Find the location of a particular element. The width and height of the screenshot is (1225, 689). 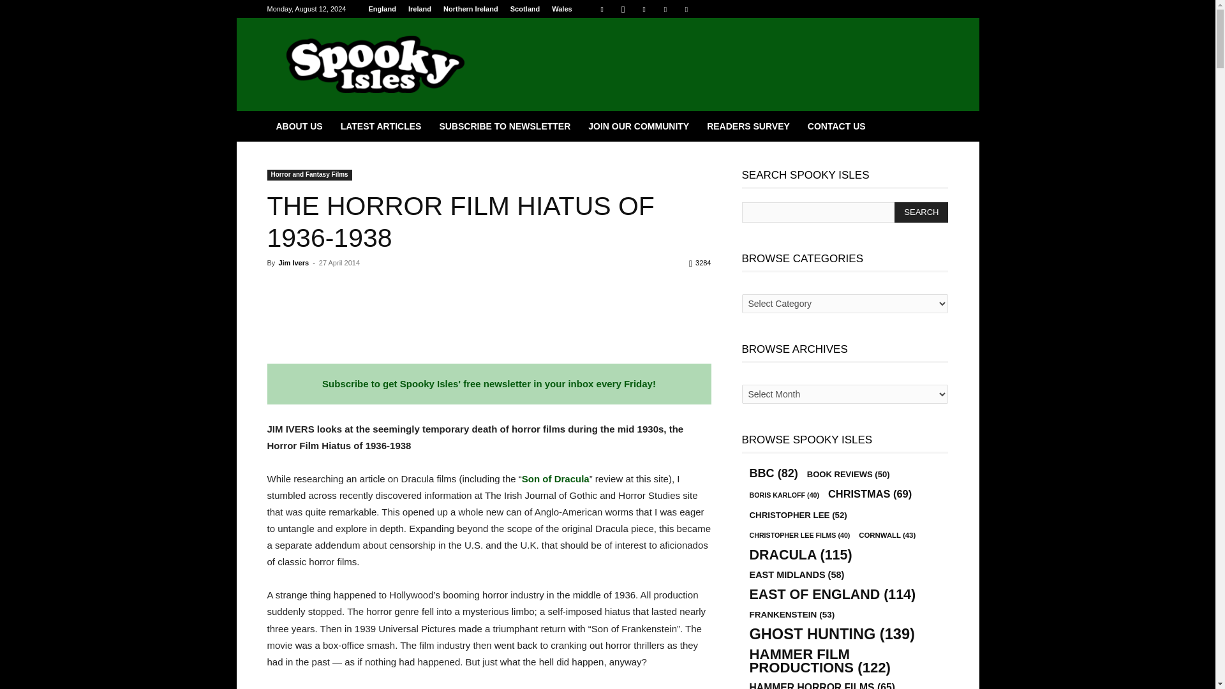

Instagram is located at coordinates (623, 9).